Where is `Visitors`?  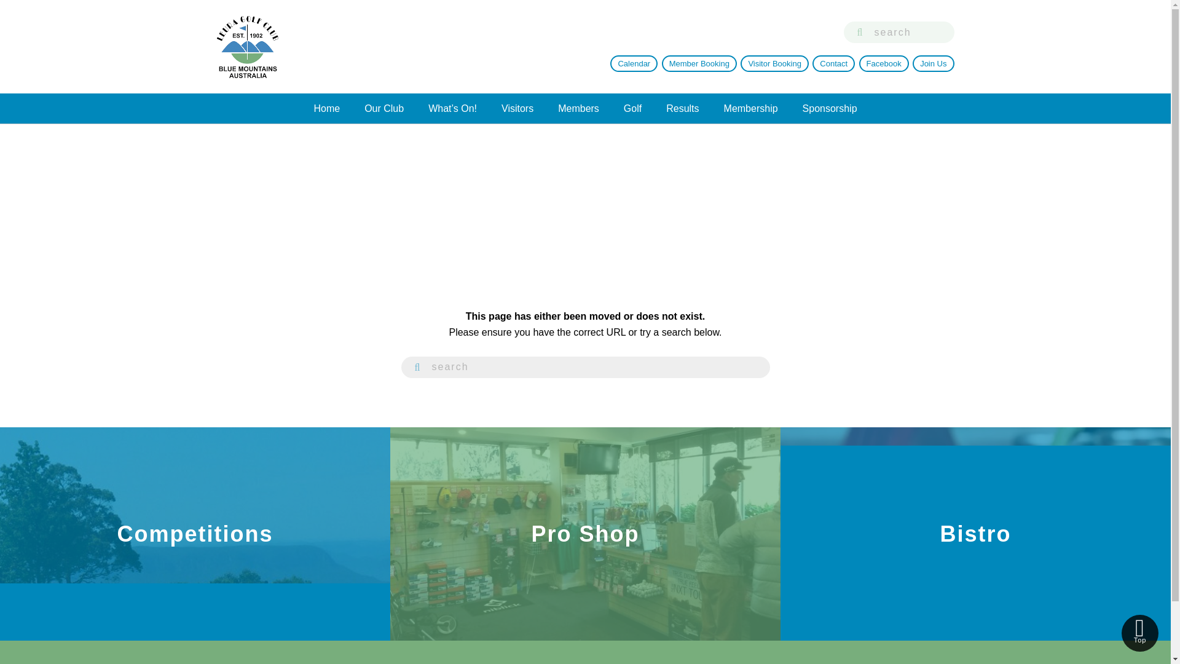 Visitors is located at coordinates (517, 108).